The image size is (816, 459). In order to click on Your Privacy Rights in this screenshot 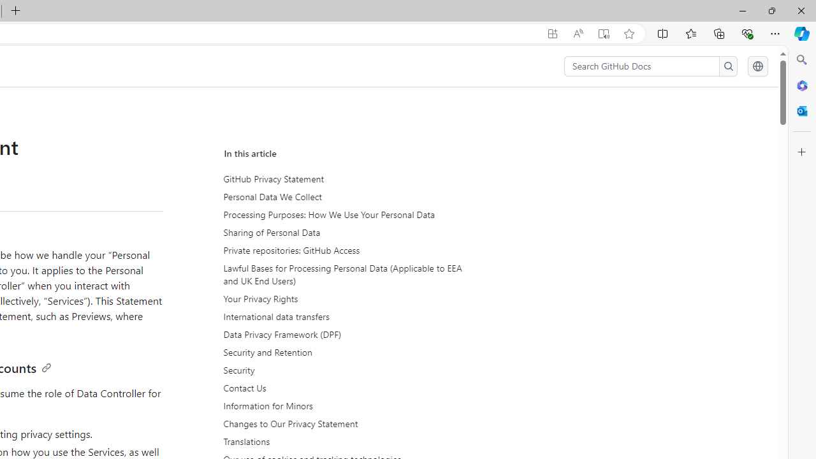, I will do `click(342, 299)`.